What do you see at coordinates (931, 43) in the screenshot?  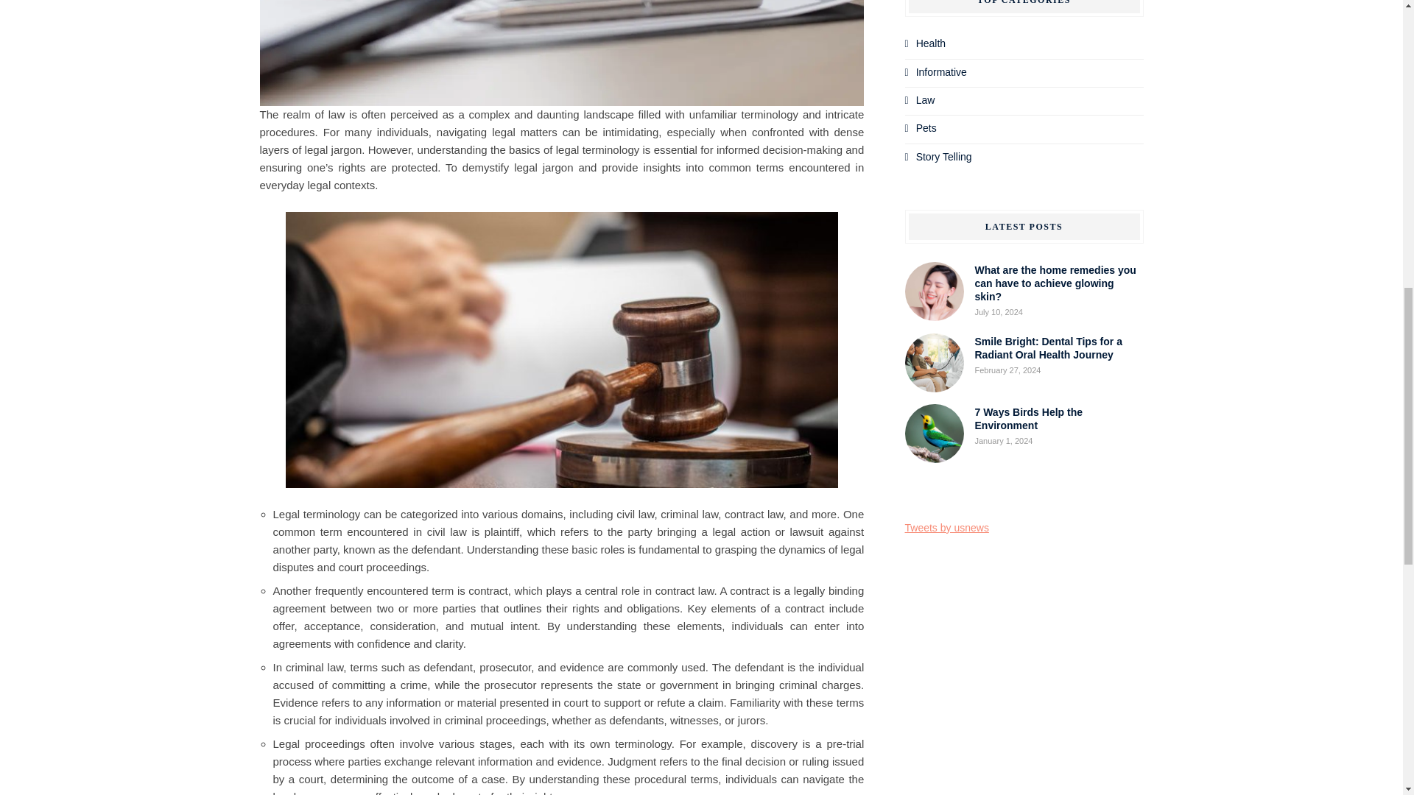 I see `Health` at bounding box center [931, 43].